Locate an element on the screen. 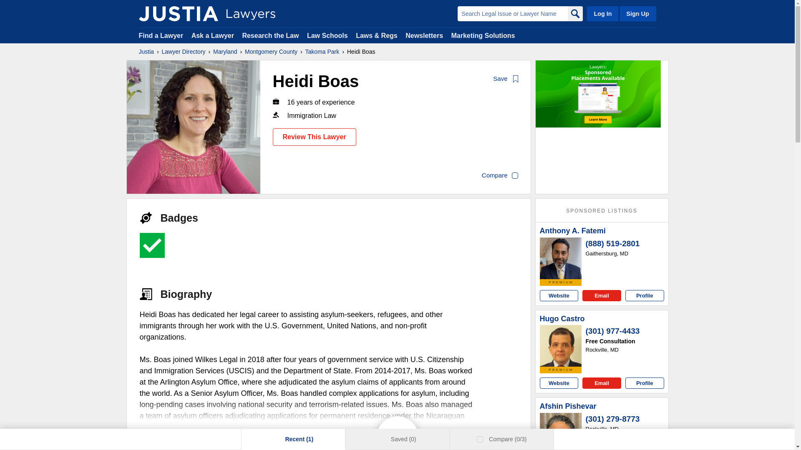  Sign Up is located at coordinates (637, 13).